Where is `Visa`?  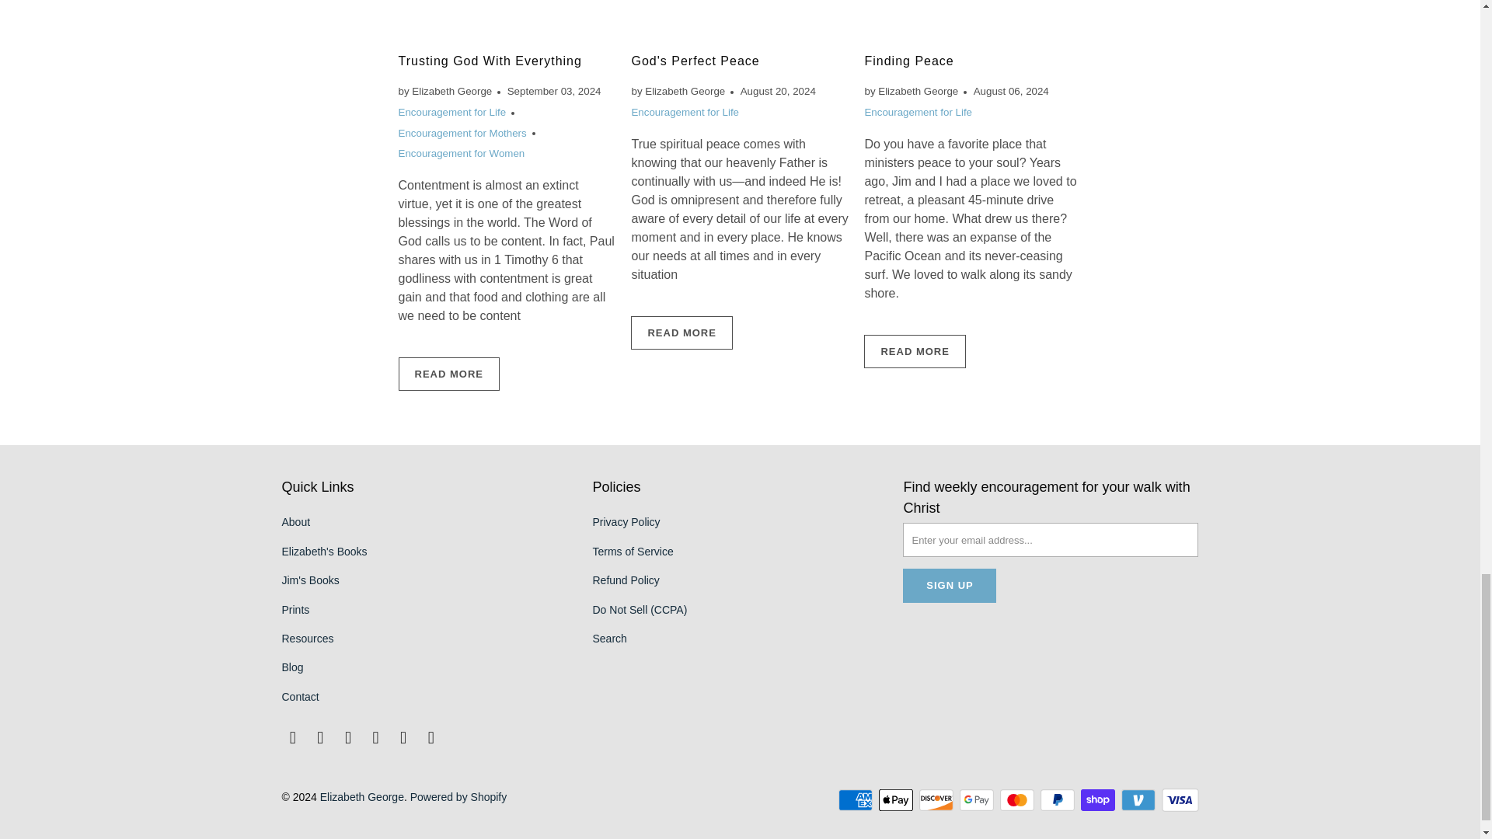
Visa is located at coordinates (1179, 800).